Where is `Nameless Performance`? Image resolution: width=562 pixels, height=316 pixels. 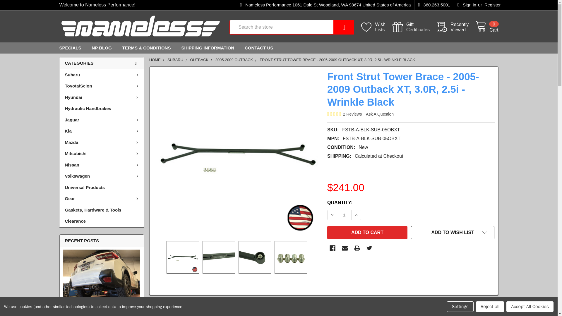
Nameless Performance is located at coordinates (377, 27).